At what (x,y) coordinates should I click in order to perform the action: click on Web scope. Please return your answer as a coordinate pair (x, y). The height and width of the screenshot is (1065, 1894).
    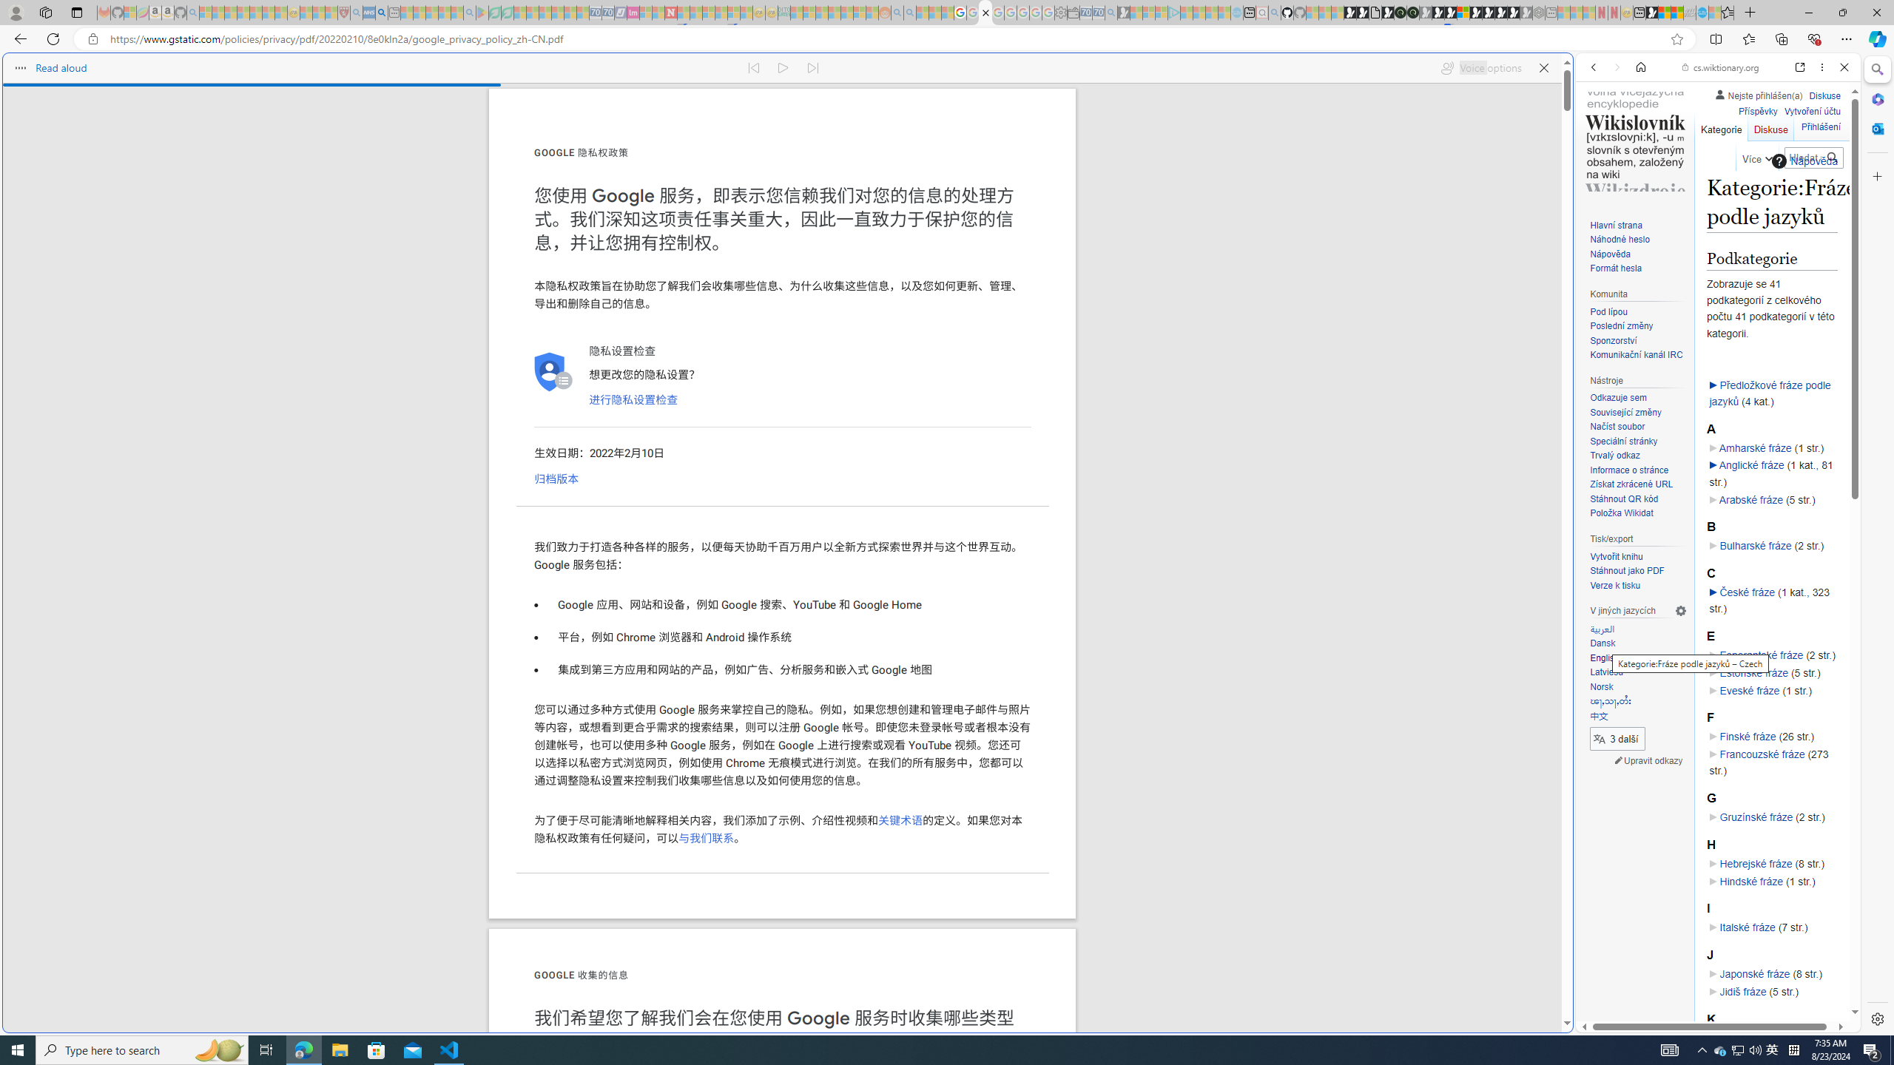
    Looking at the image, I should click on (1600, 133).